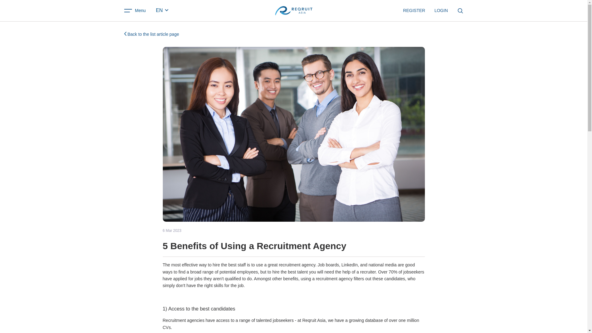 The height and width of the screenshot is (333, 592). What do you see at coordinates (151, 34) in the screenshot?
I see `Back` at bounding box center [151, 34].